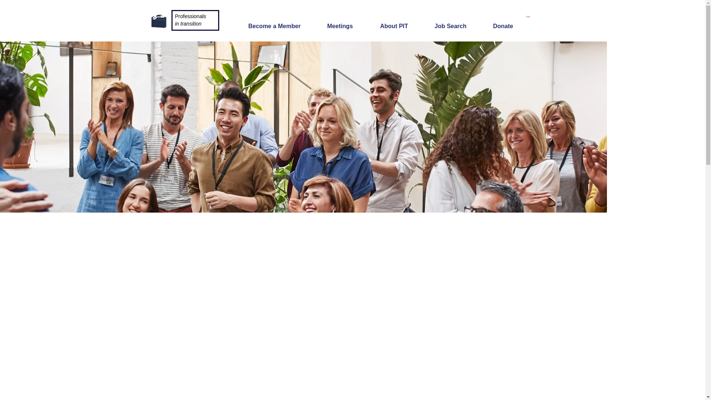 The image size is (711, 400). What do you see at coordinates (188, 24) in the screenshot?
I see `in transition` at bounding box center [188, 24].